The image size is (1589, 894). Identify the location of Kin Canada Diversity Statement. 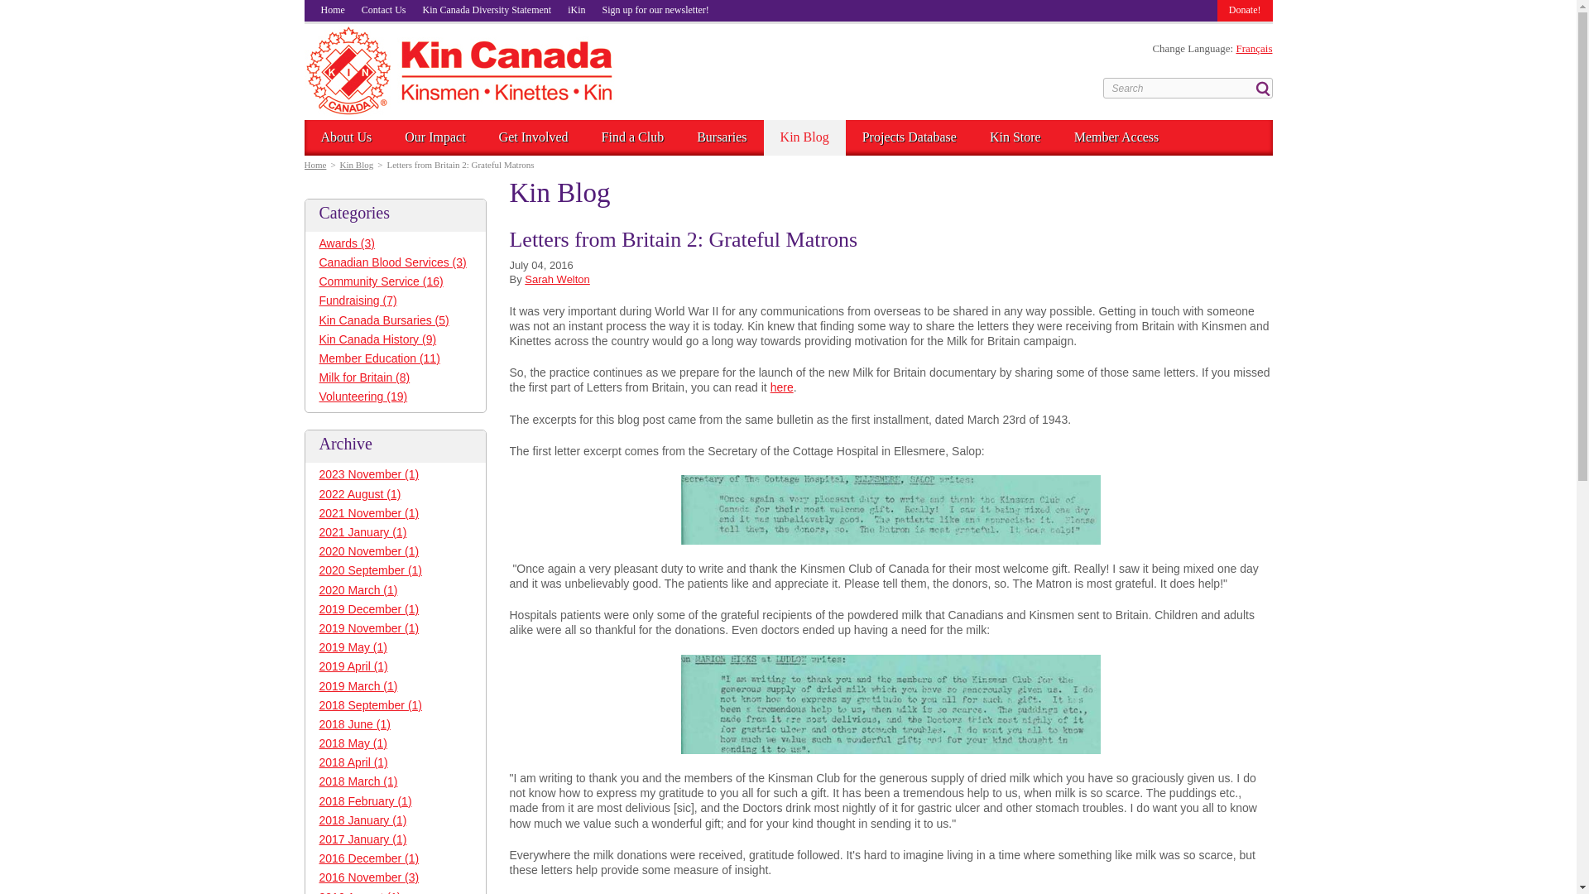
(487, 10).